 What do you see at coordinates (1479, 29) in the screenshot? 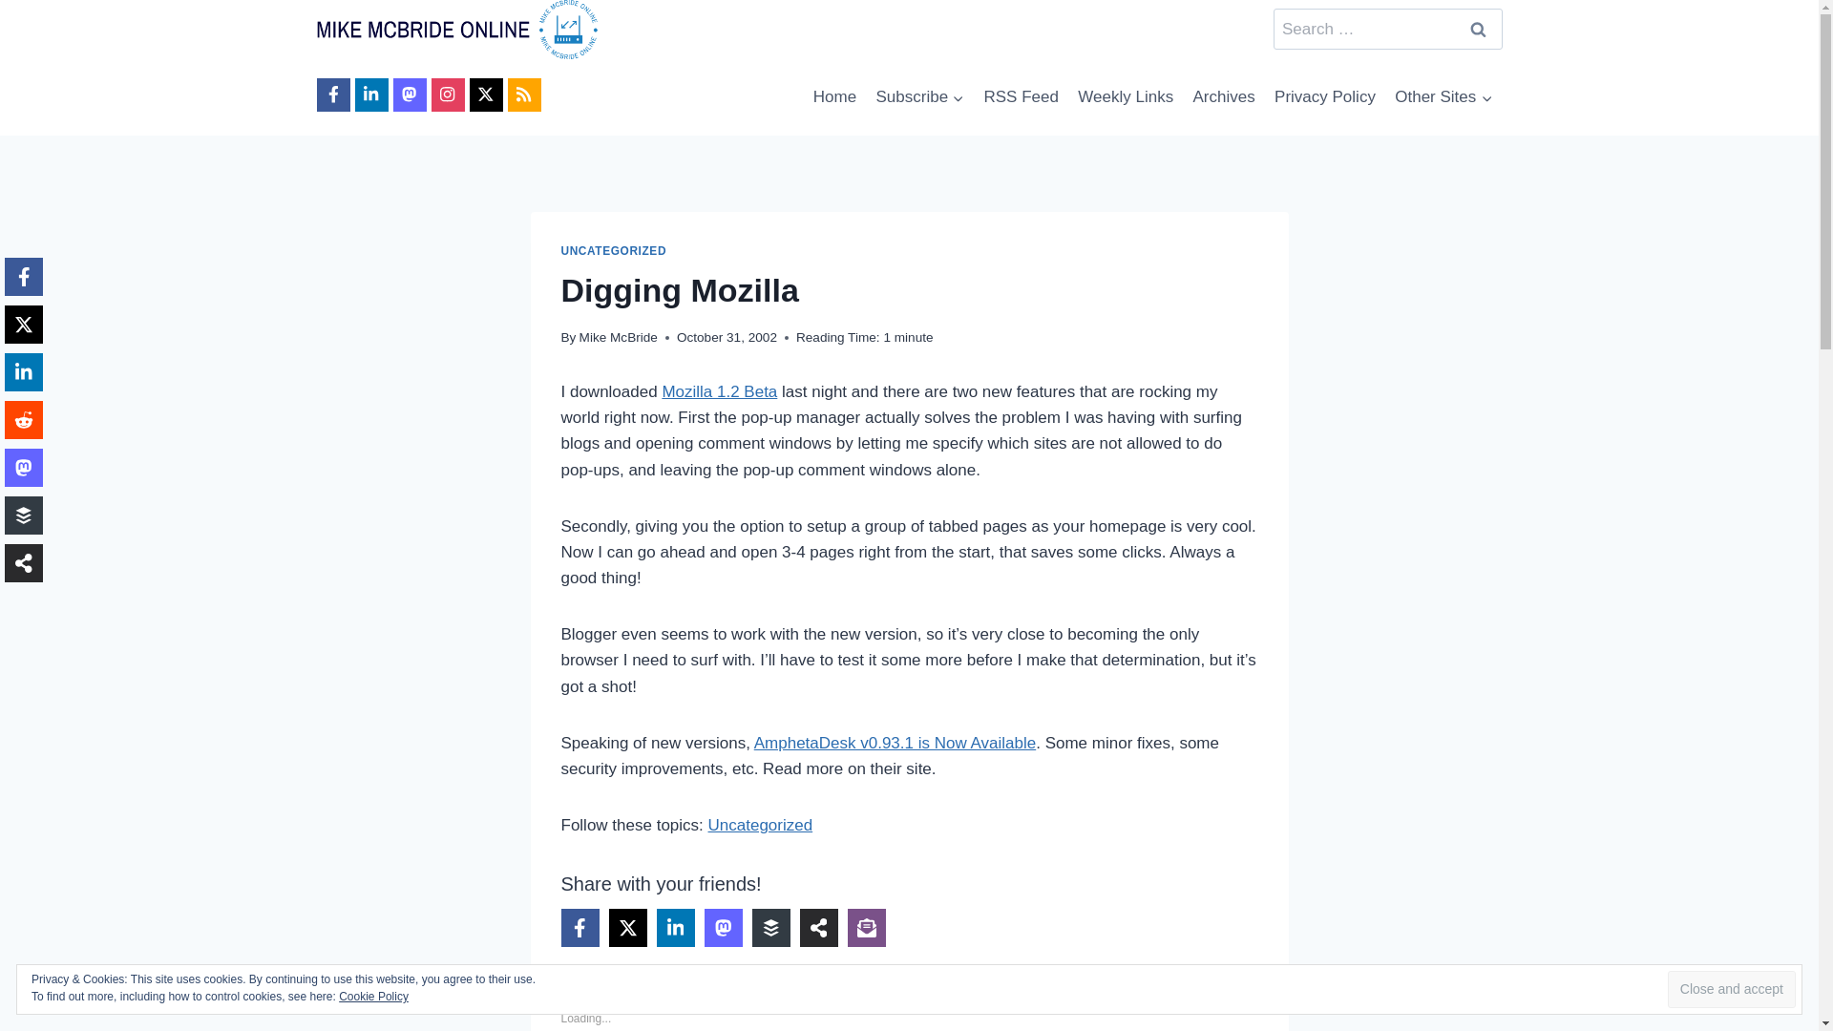
I see `Search` at bounding box center [1479, 29].